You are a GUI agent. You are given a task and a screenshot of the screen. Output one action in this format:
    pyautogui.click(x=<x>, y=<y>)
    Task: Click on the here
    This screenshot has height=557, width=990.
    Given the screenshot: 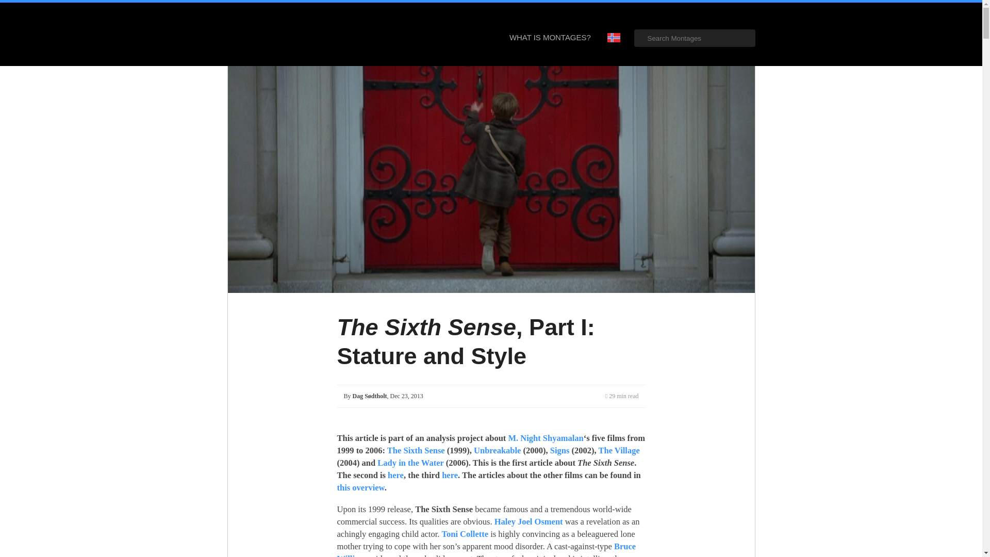 What is the action you would take?
    pyautogui.click(x=450, y=474)
    